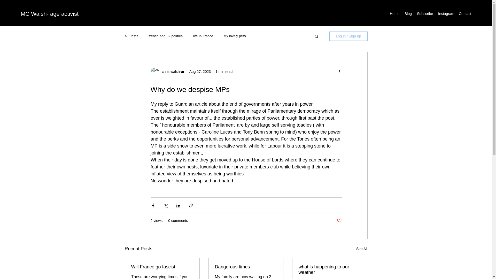  I want to click on Post not marked as liked, so click(339, 221).